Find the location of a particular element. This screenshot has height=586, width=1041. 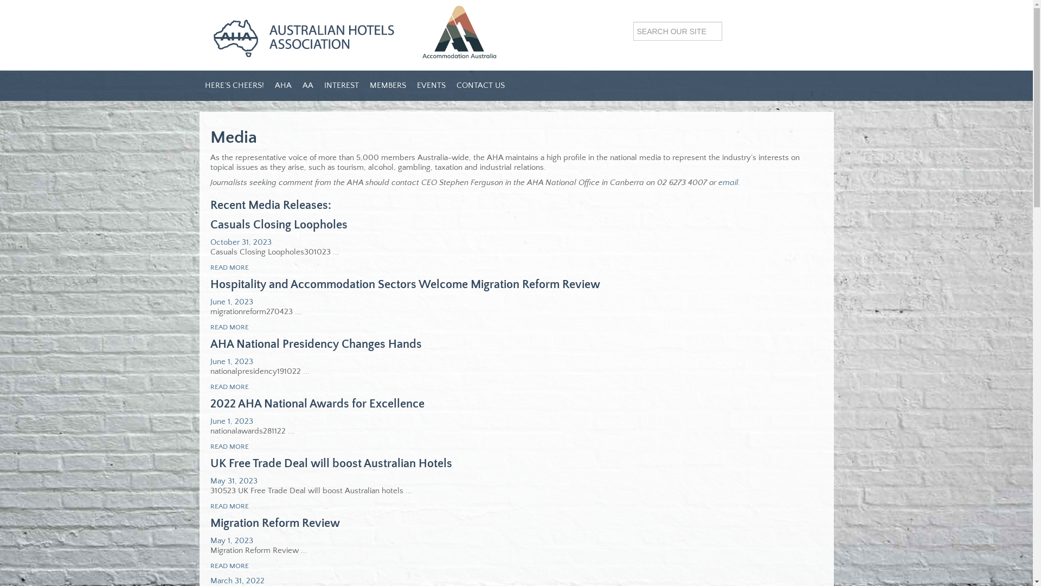

May 1, 2023 is located at coordinates (232, 540).